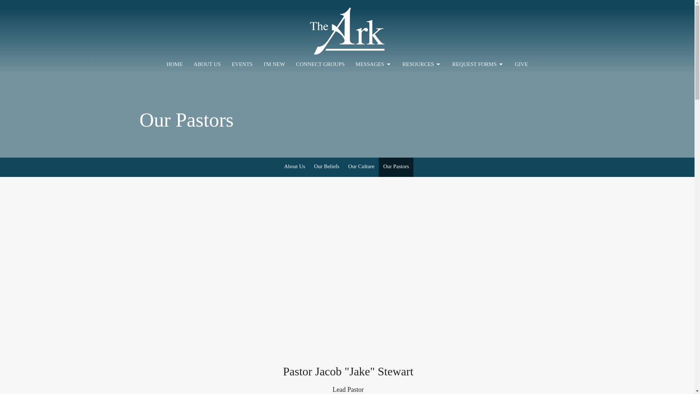 The image size is (700, 394). Describe the element at coordinates (242, 64) in the screenshot. I see `EVENTS` at that location.